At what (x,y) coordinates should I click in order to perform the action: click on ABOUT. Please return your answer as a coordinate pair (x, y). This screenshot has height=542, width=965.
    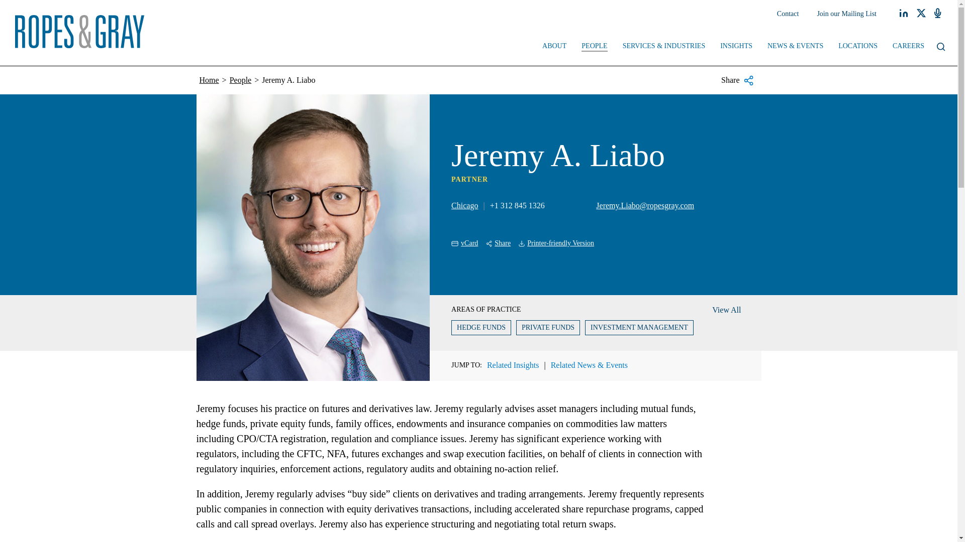
    Looking at the image, I should click on (554, 47).